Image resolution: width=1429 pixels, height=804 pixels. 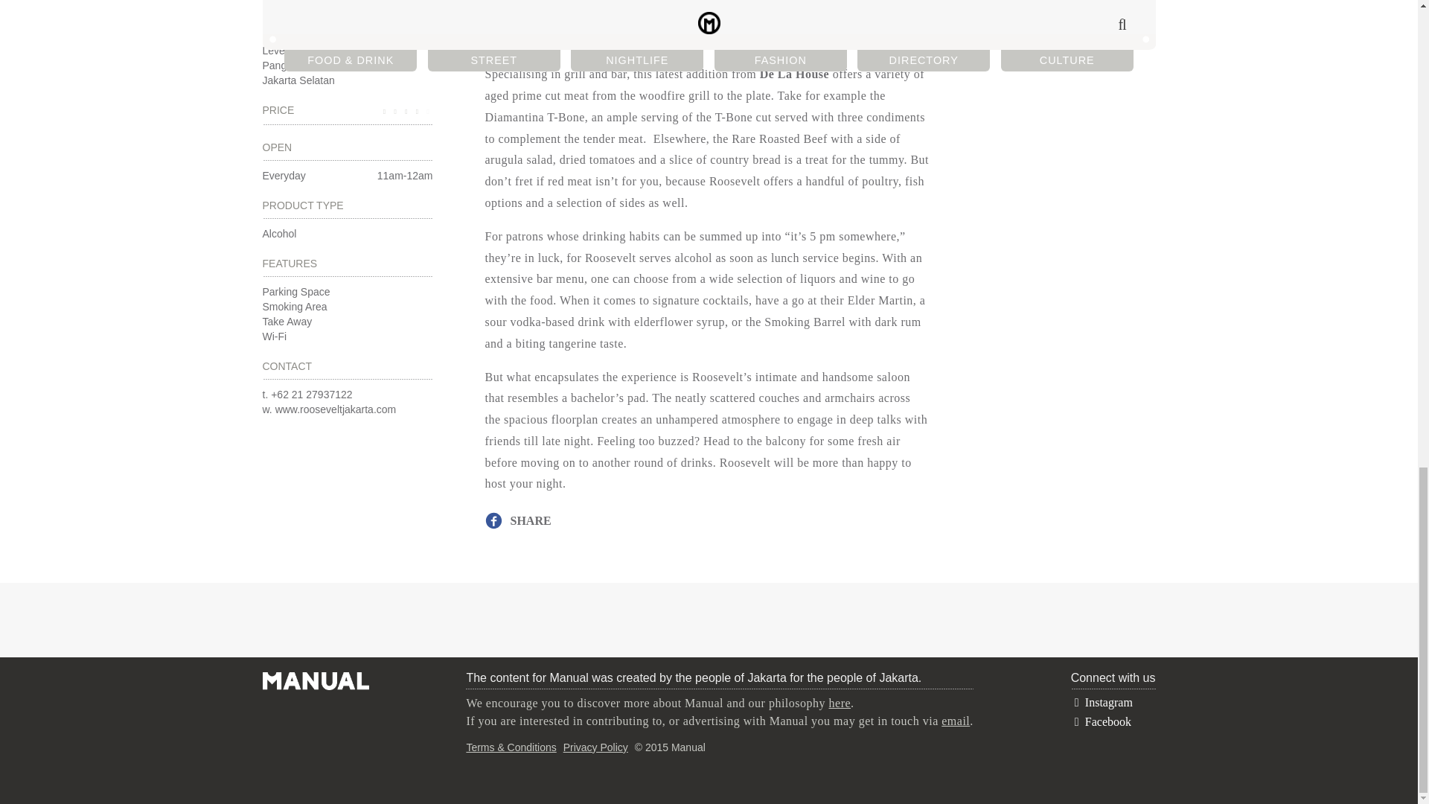 I want to click on here, so click(x=840, y=703).